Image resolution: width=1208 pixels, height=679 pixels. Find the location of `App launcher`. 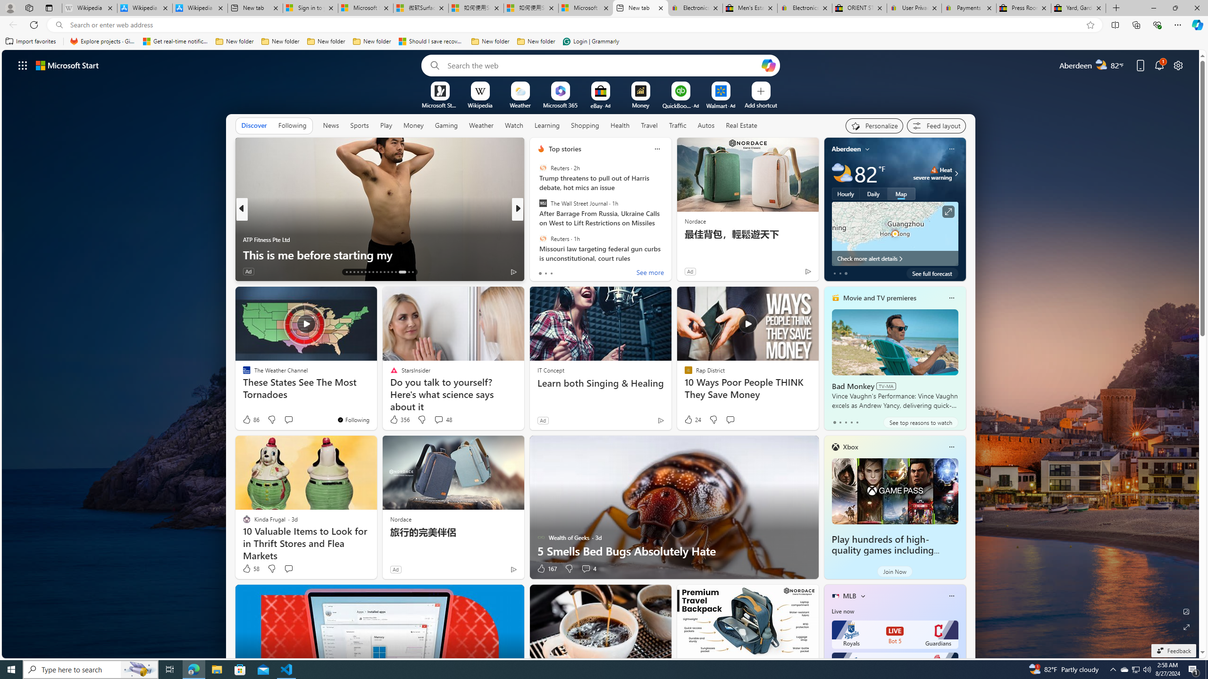

App launcher is located at coordinates (23, 65).